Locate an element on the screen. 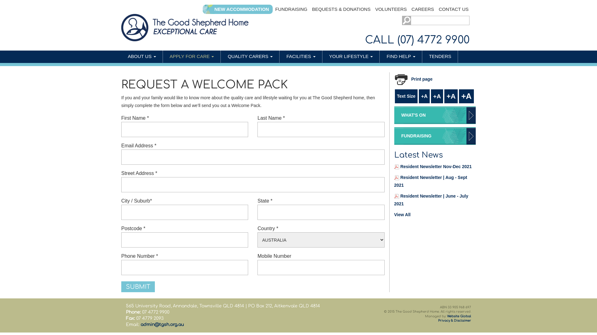 The height and width of the screenshot is (335, 597). +A is located at coordinates (424, 96).